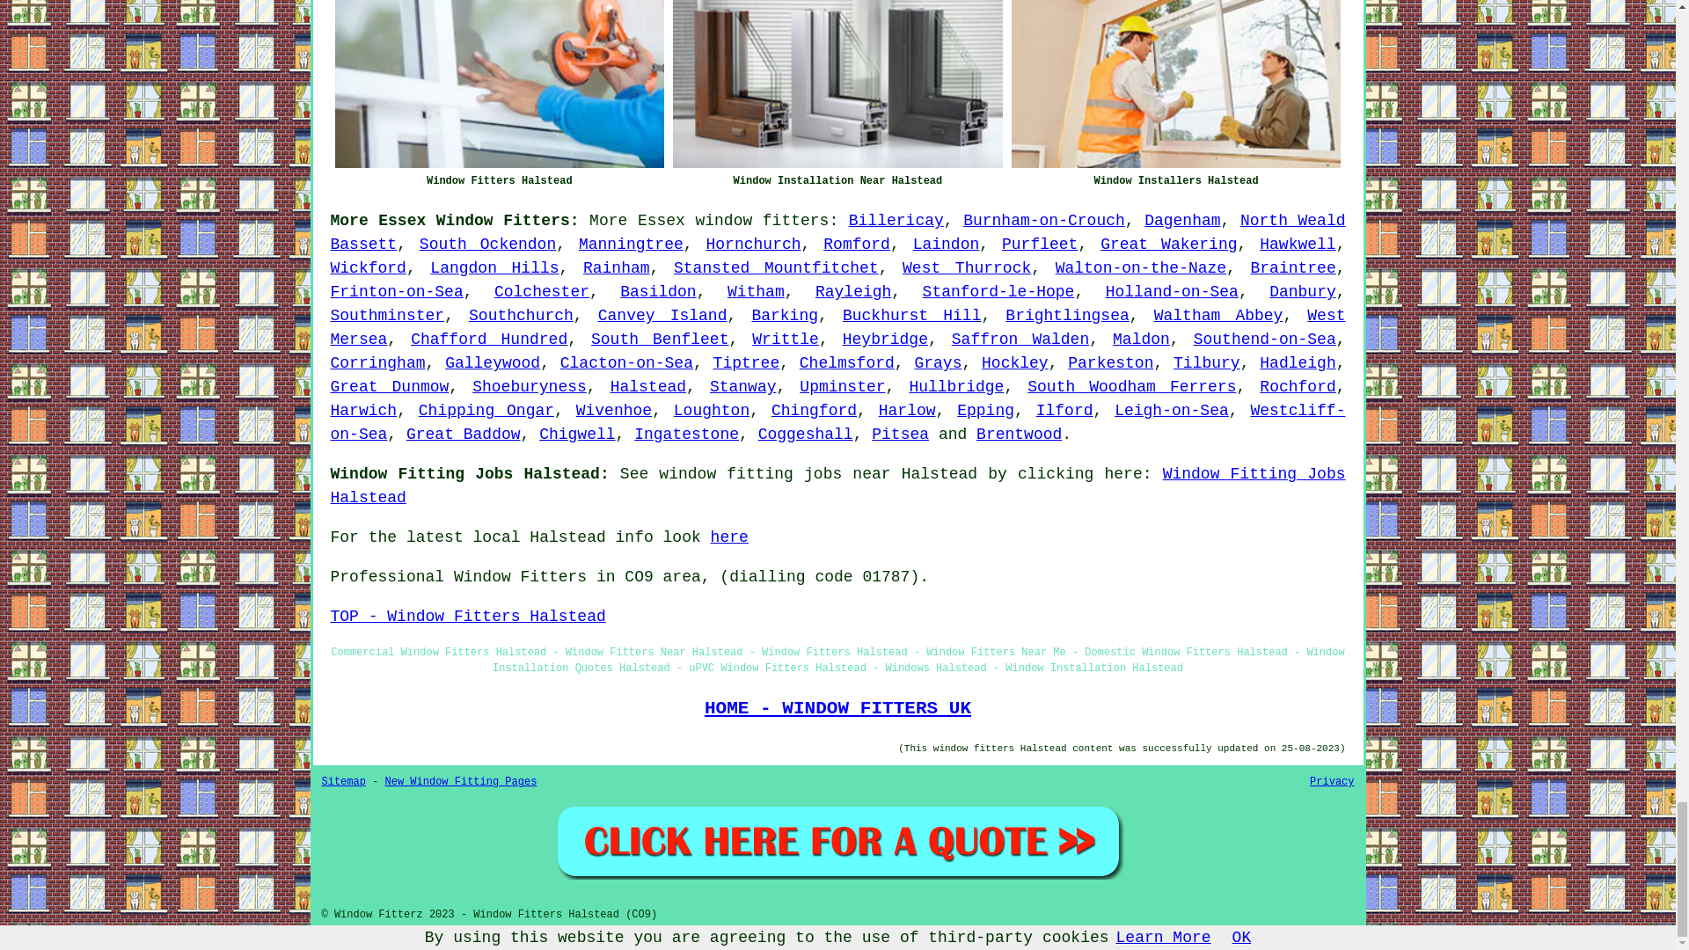 Image resolution: width=1689 pixels, height=950 pixels. Describe the element at coordinates (837, 84) in the screenshot. I see `Window Installation Near Me Halstead` at that location.